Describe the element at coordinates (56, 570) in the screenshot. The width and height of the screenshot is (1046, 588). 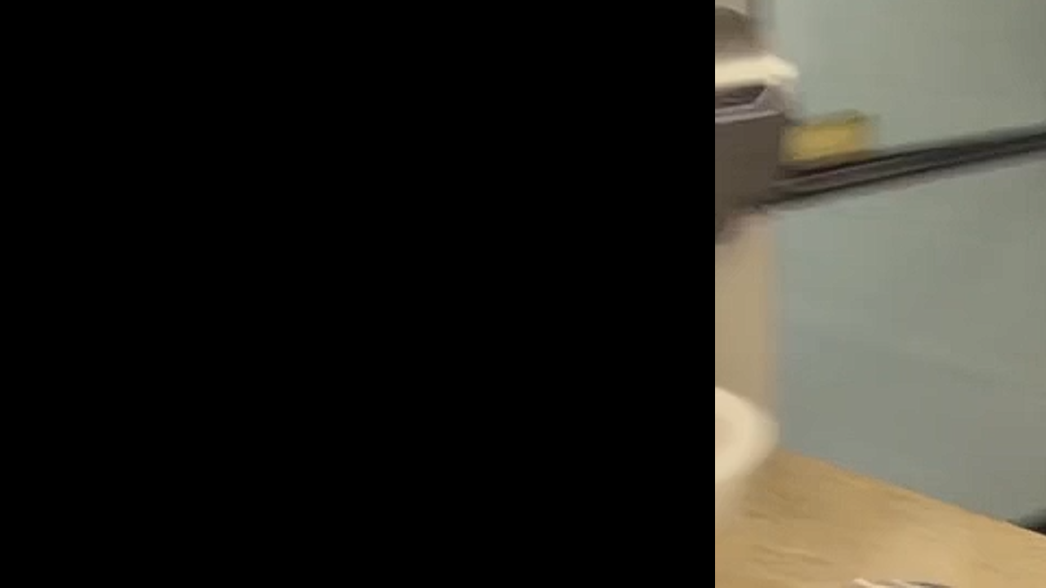
I see `Seek Back` at that location.